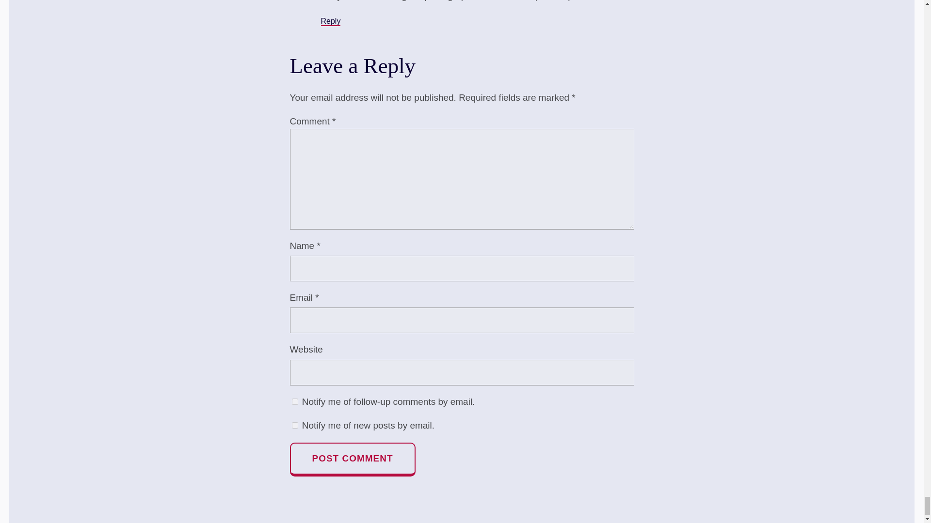  I want to click on Reply, so click(331, 21).